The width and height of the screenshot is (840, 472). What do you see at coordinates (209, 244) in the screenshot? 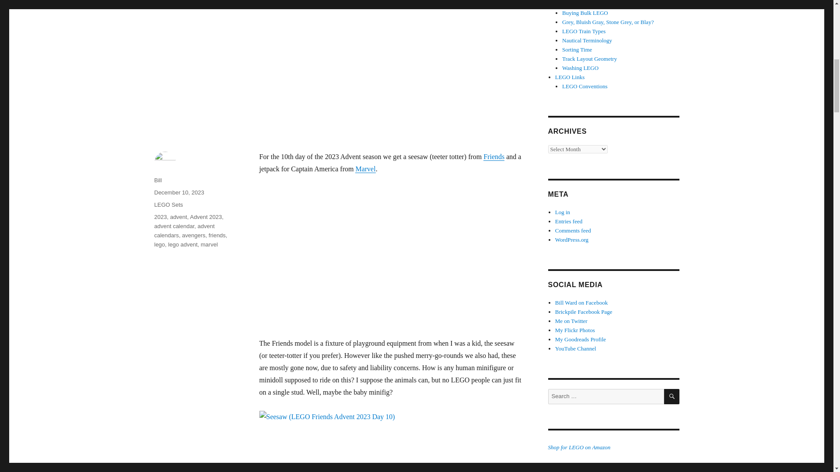
I see `marvel` at bounding box center [209, 244].